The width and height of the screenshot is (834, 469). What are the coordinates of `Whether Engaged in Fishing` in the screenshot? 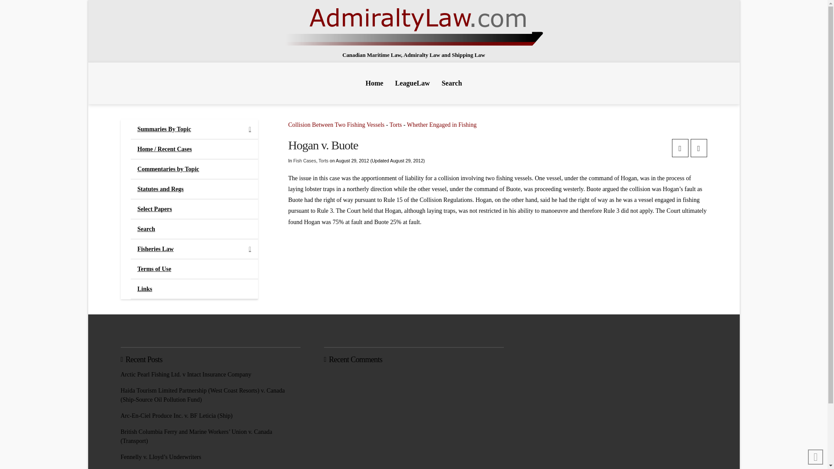 It's located at (442, 124).